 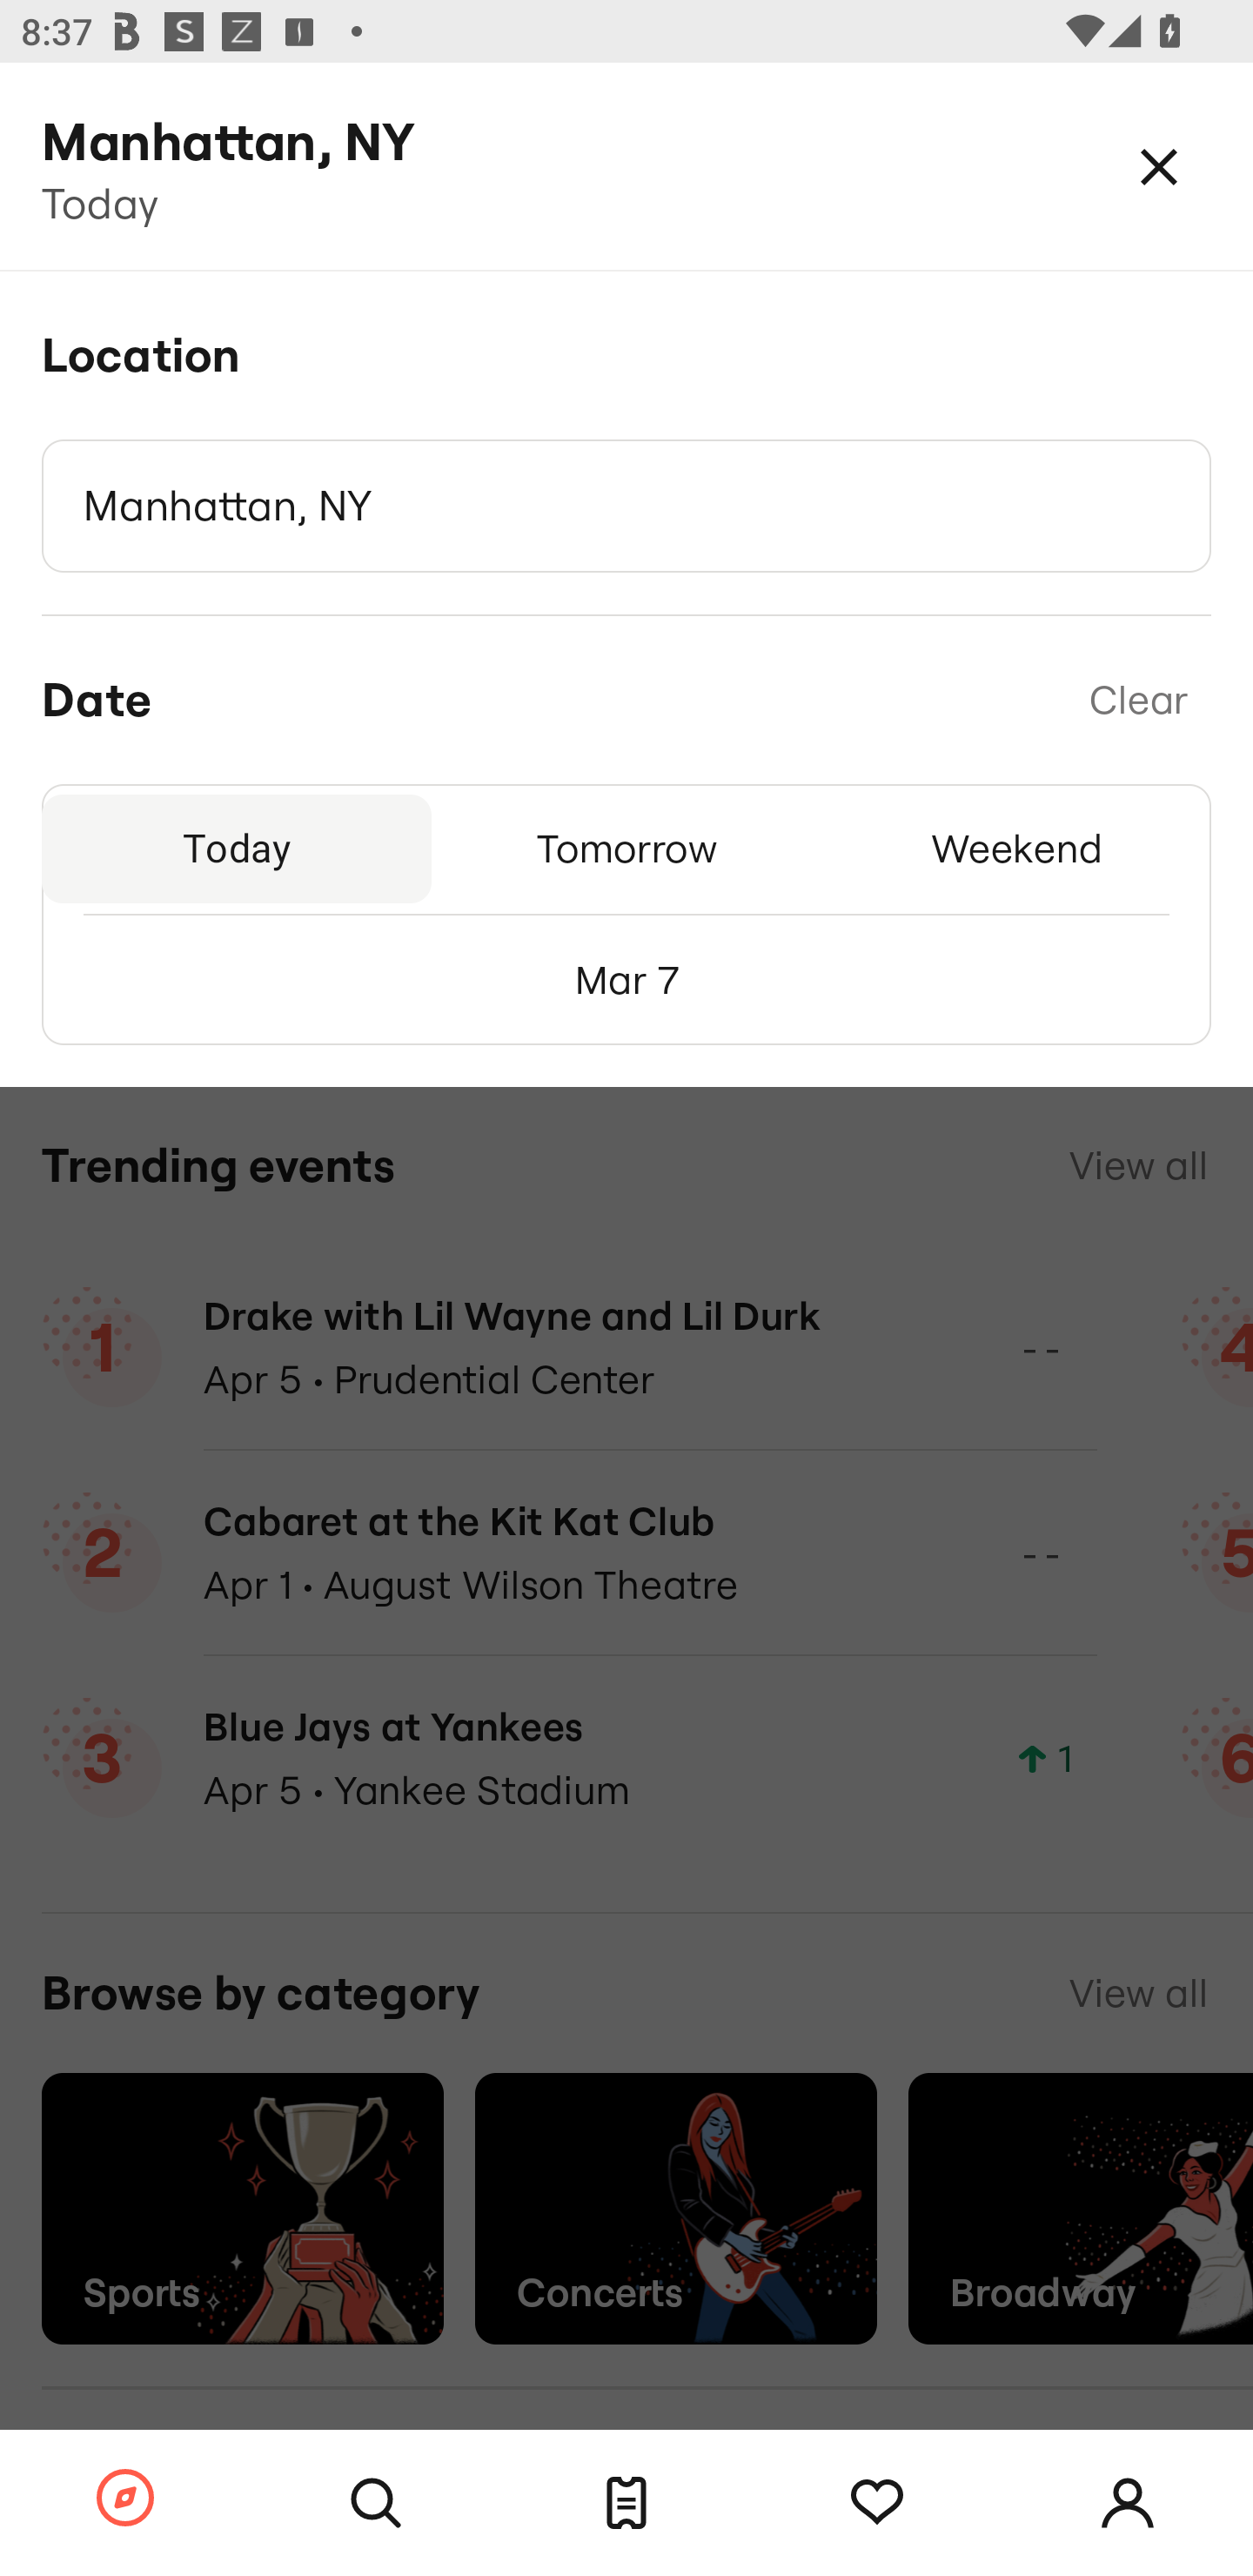 What do you see at coordinates (626, 848) in the screenshot?
I see `Tomorrow` at bounding box center [626, 848].